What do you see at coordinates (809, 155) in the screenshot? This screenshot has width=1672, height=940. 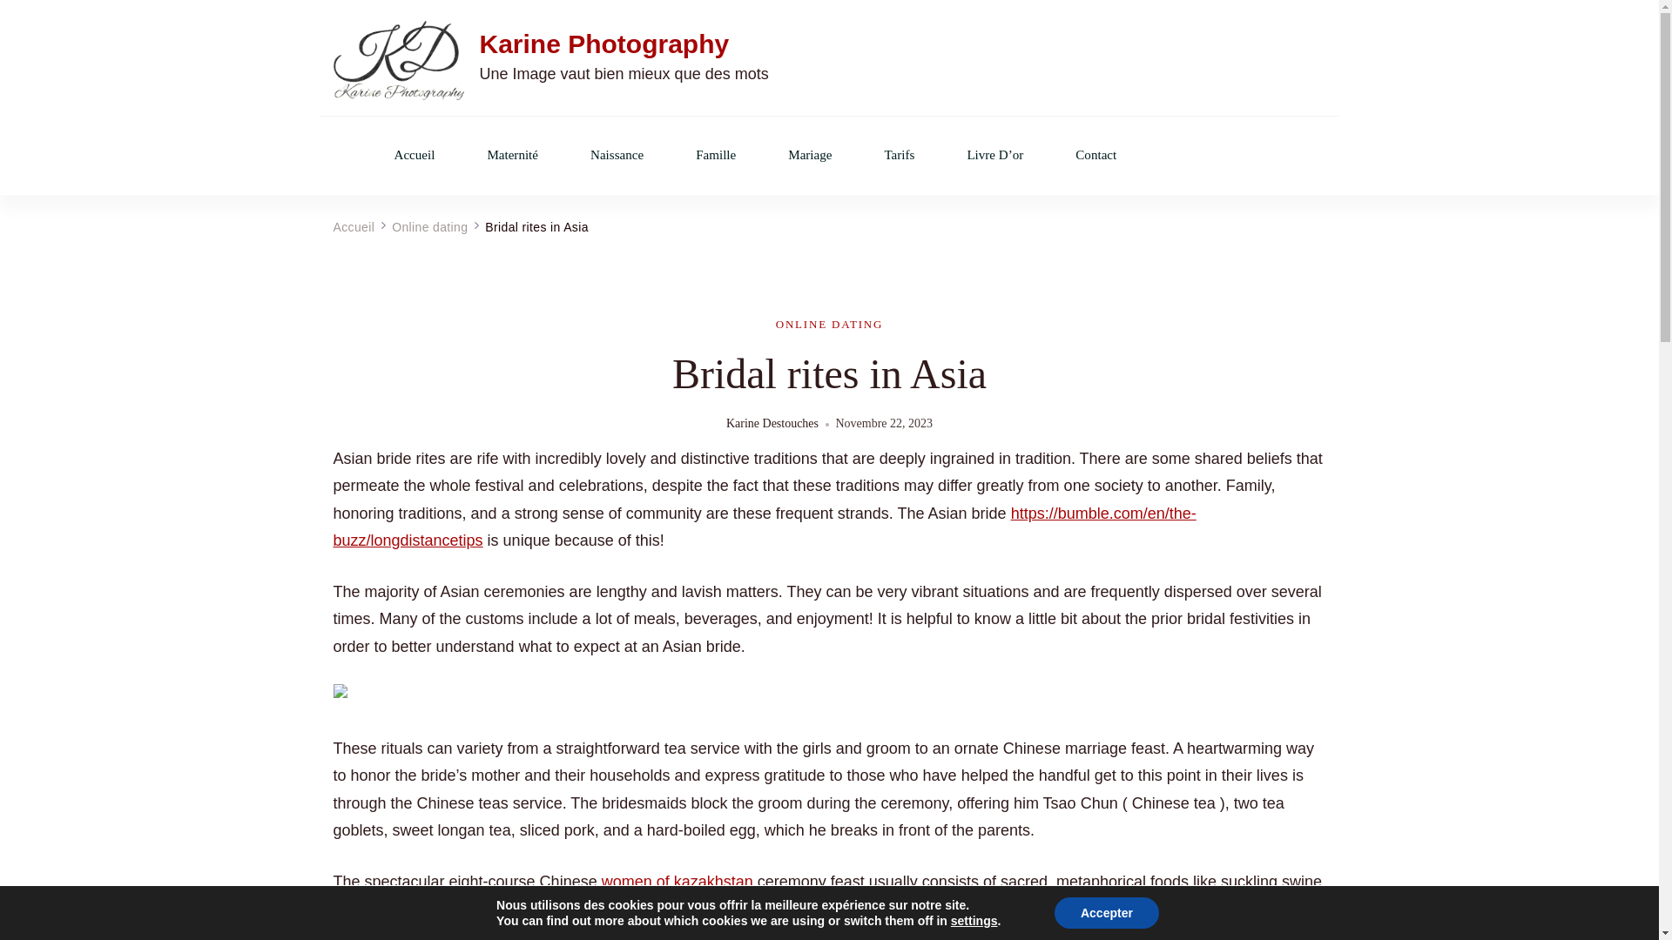 I see `Mariage` at bounding box center [809, 155].